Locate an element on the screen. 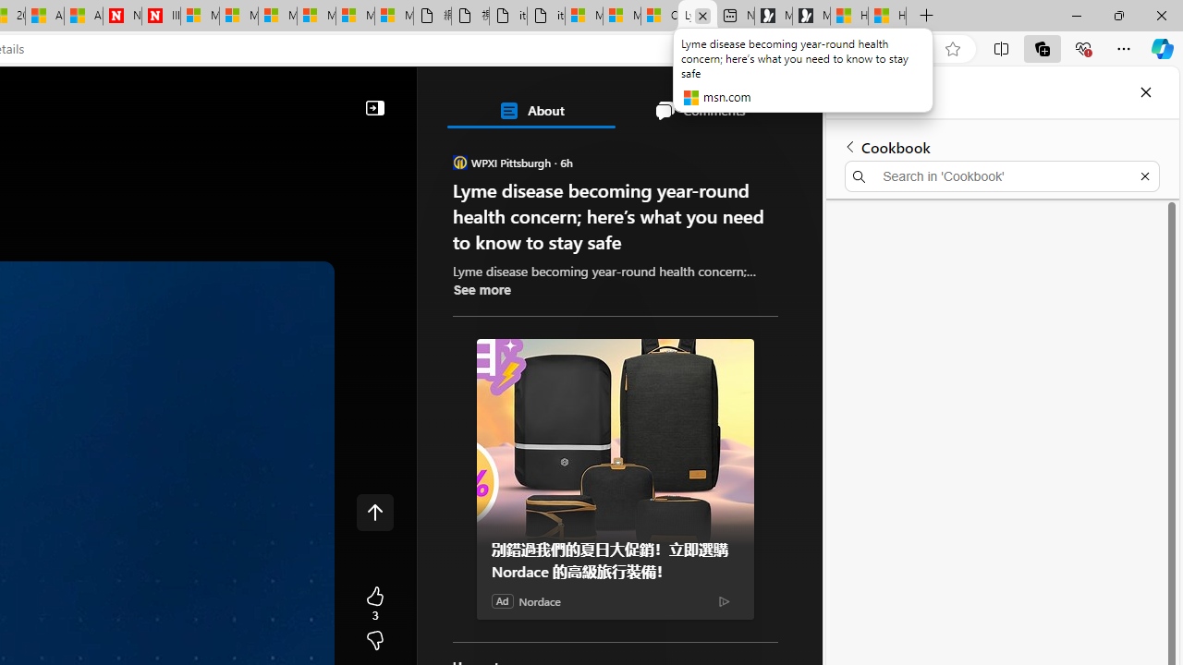 The width and height of the screenshot is (1183, 665). Microsoft Start Gaming is located at coordinates (811, 17).